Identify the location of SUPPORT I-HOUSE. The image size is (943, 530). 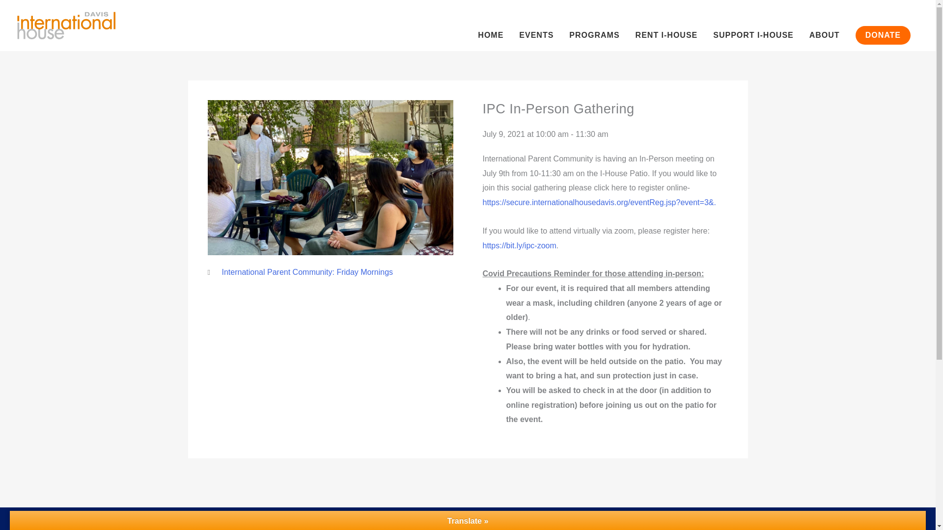
(753, 26).